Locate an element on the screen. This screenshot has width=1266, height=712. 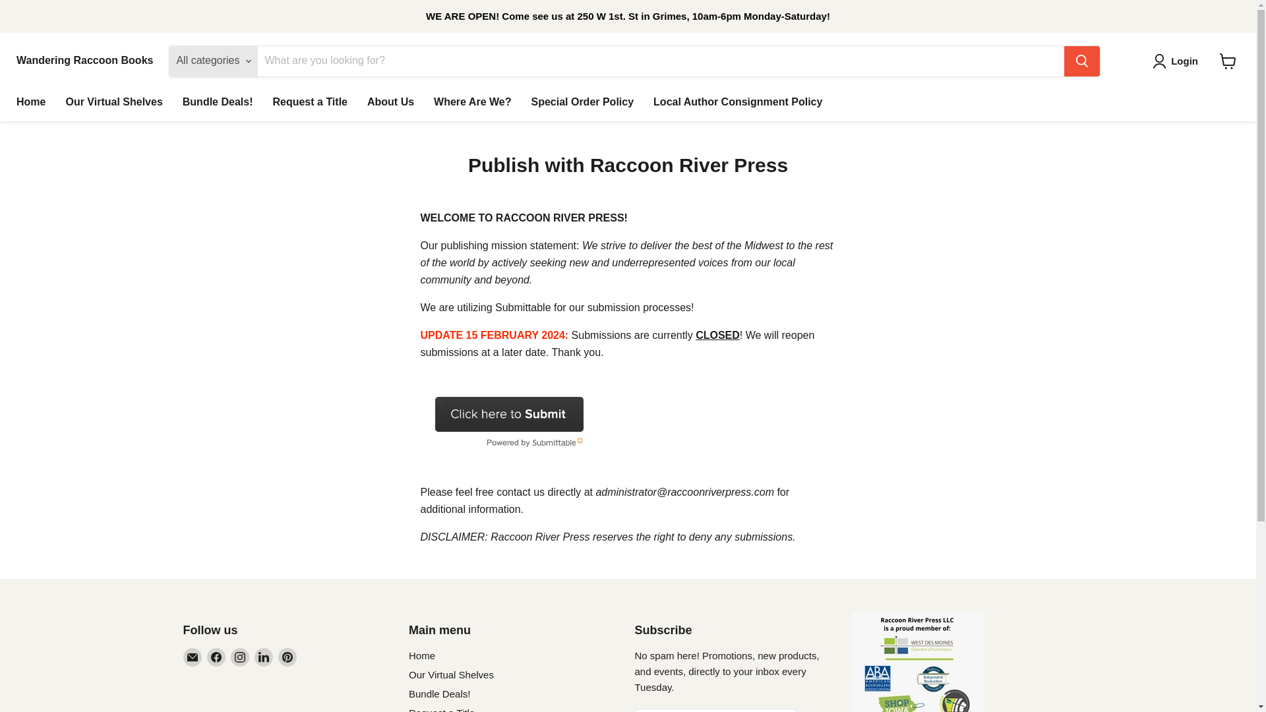
Request a Title is located at coordinates (442, 709).